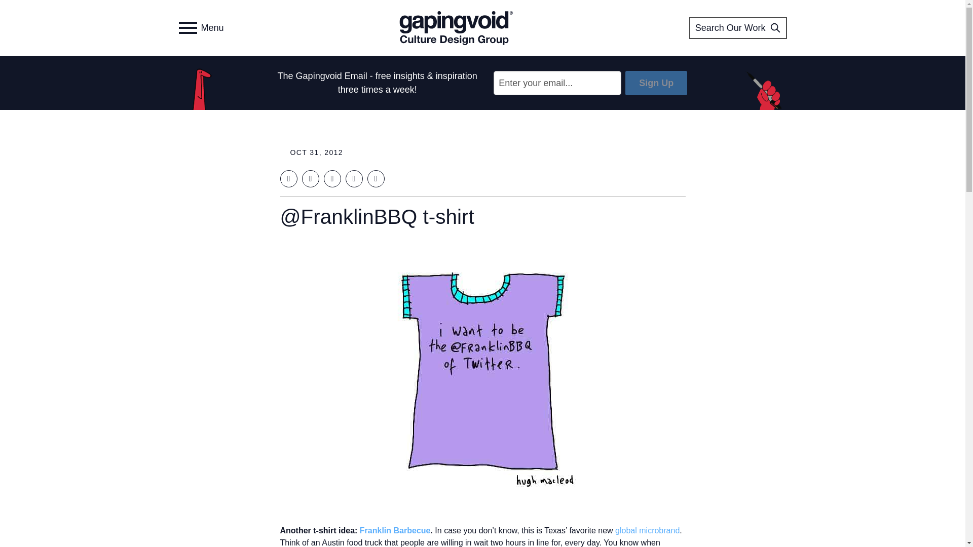 This screenshot has height=547, width=973. Describe the element at coordinates (310, 178) in the screenshot. I see `Tweet this !` at that location.